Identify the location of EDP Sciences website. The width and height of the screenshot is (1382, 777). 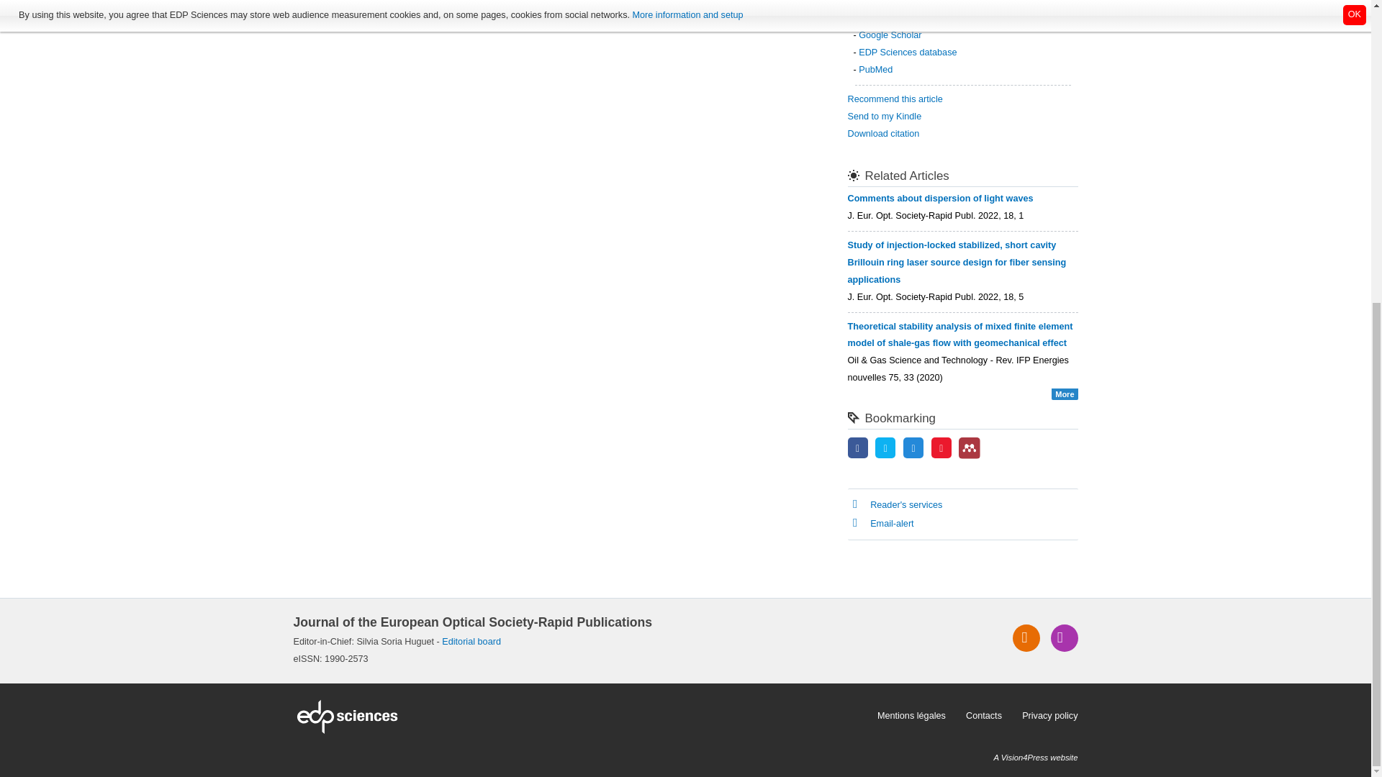
(580, 716).